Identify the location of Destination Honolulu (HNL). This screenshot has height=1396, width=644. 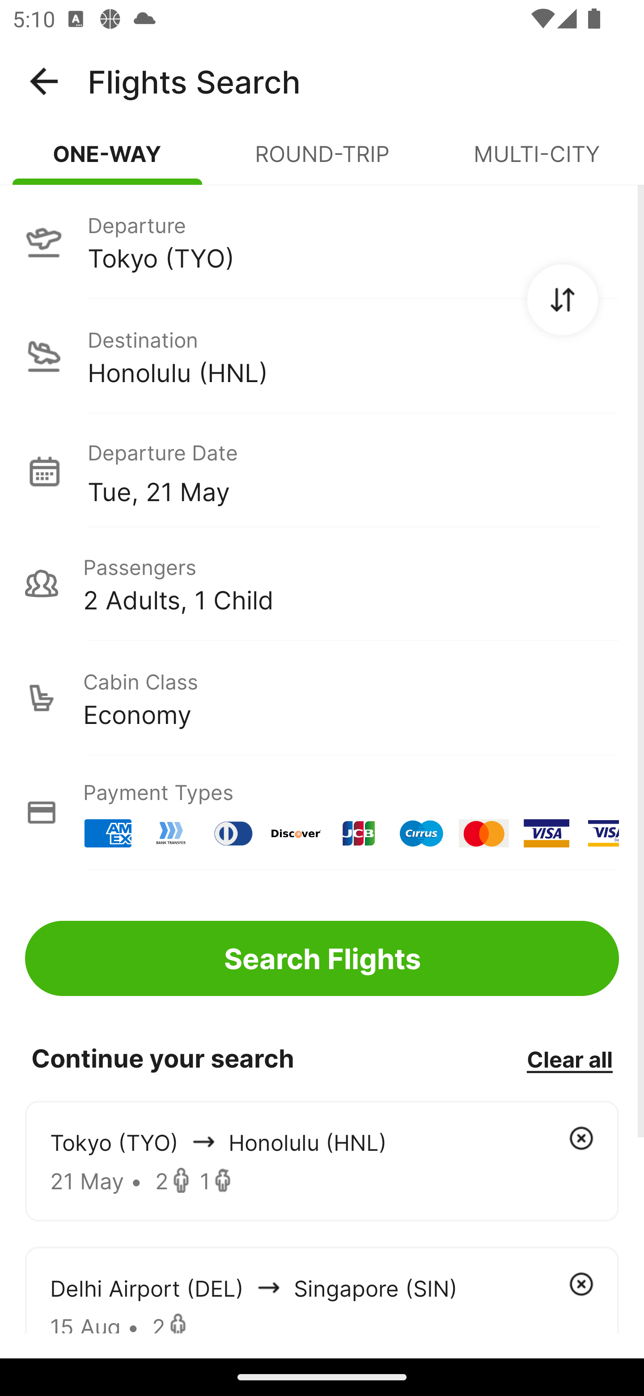
(322, 356).